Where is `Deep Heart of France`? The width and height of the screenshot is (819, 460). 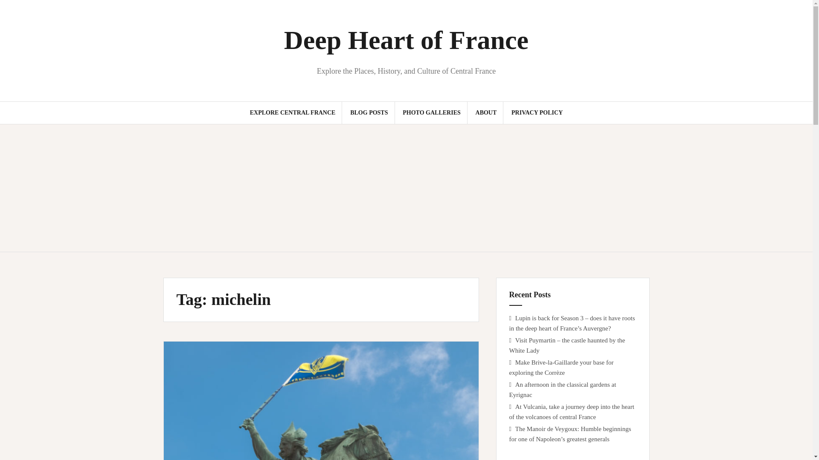
Deep Heart of France is located at coordinates (406, 40).